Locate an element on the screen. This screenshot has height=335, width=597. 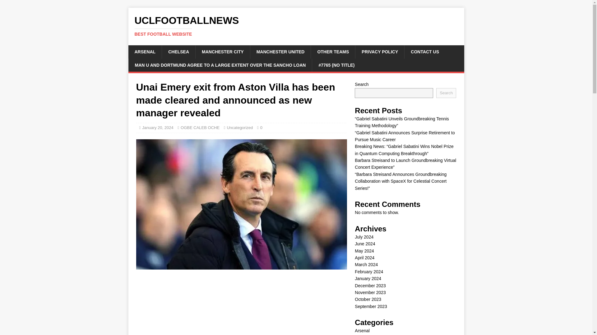
uclfootballnews is located at coordinates (296, 26).